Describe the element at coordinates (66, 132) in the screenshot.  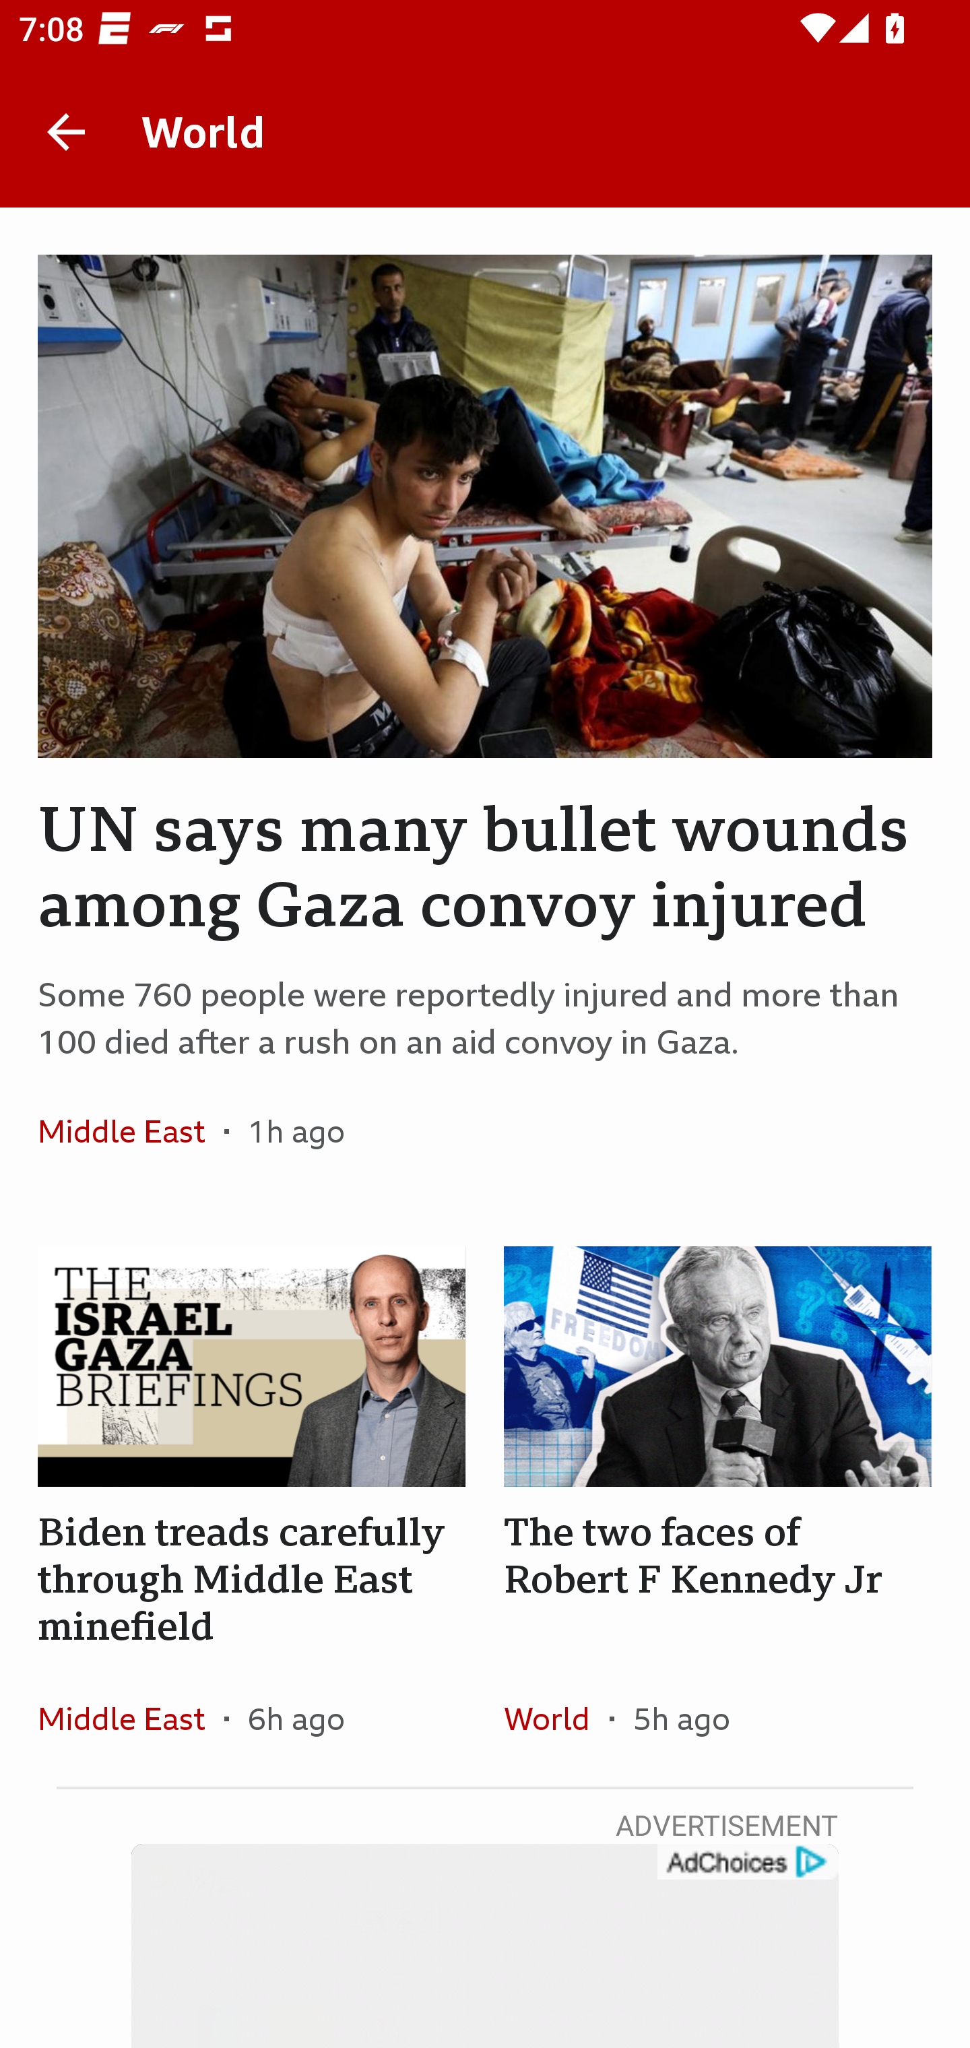
I see `Back` at that location.